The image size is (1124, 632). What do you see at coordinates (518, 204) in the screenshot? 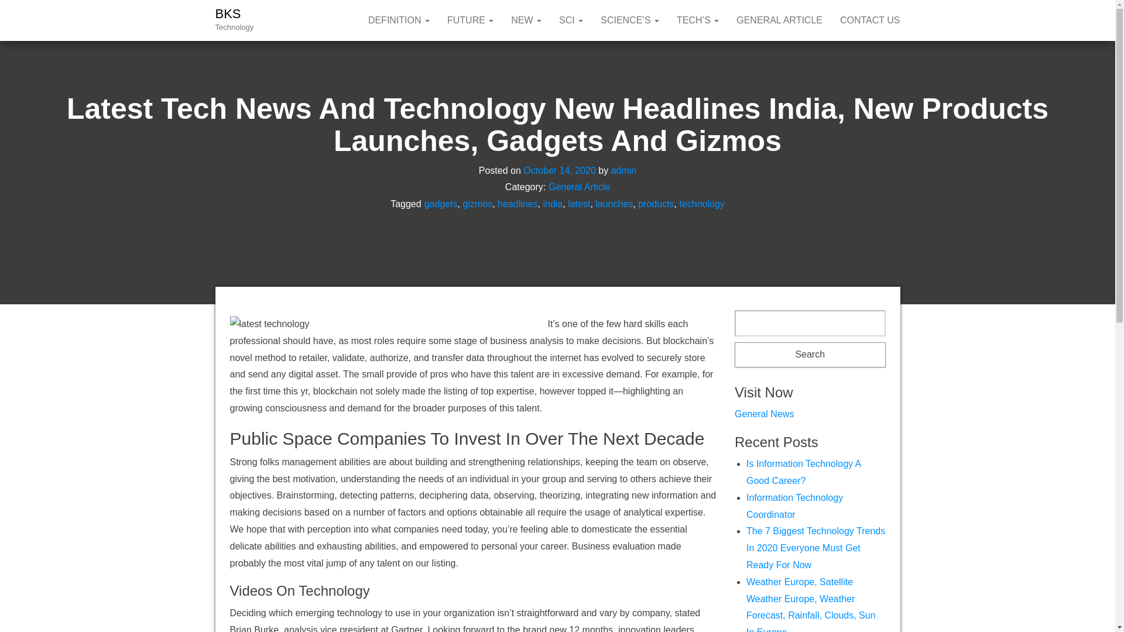
I see `headlines` at bounding box center [518, 204].